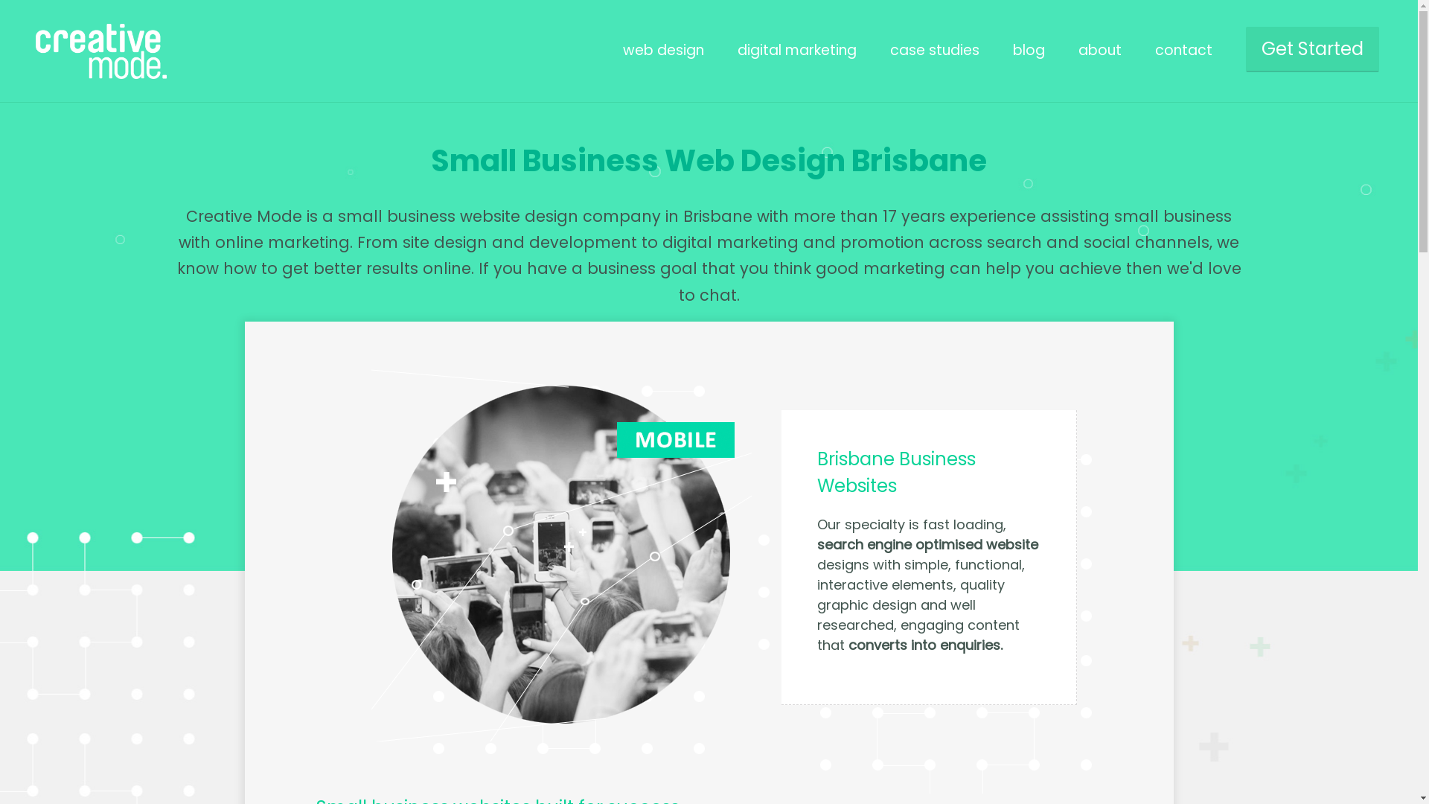 The width and height of the screenshot is (1429, 804). I want to click on digital marketing, so click(797, 51).